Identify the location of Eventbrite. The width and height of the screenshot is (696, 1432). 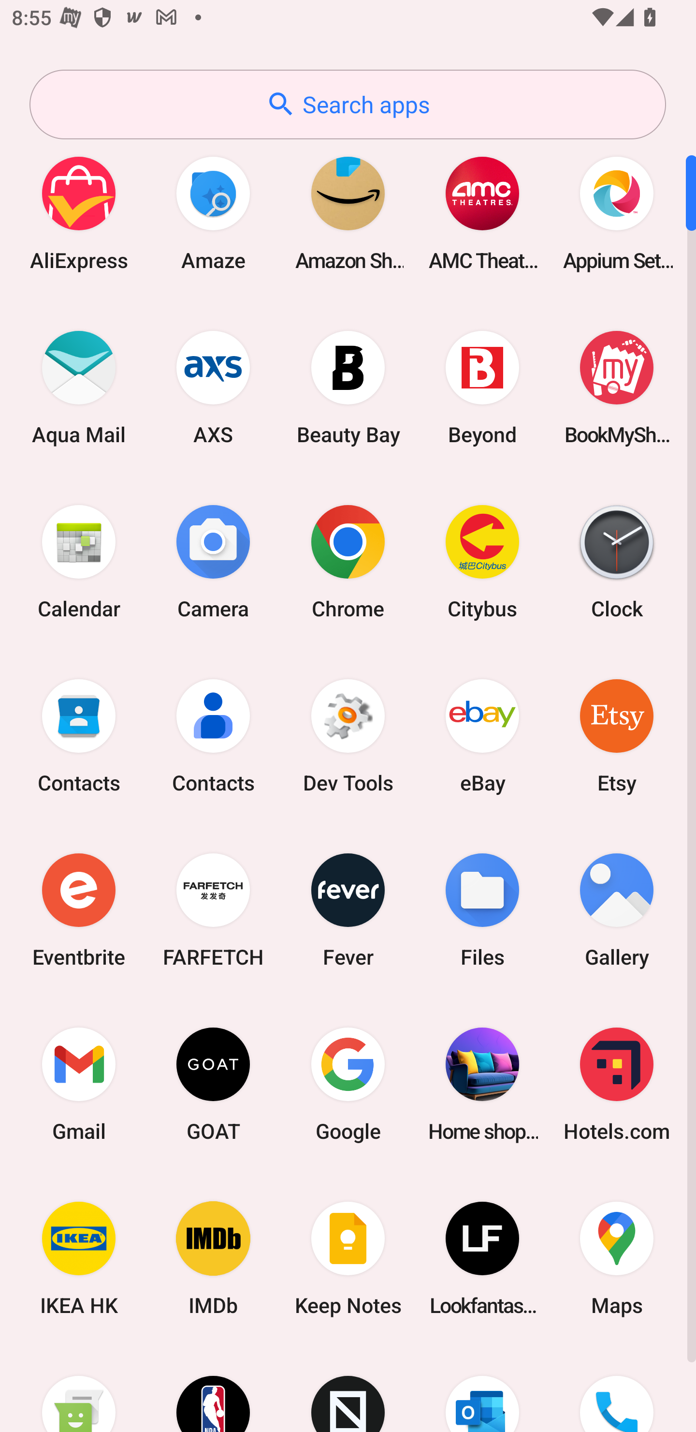
(79, 910).